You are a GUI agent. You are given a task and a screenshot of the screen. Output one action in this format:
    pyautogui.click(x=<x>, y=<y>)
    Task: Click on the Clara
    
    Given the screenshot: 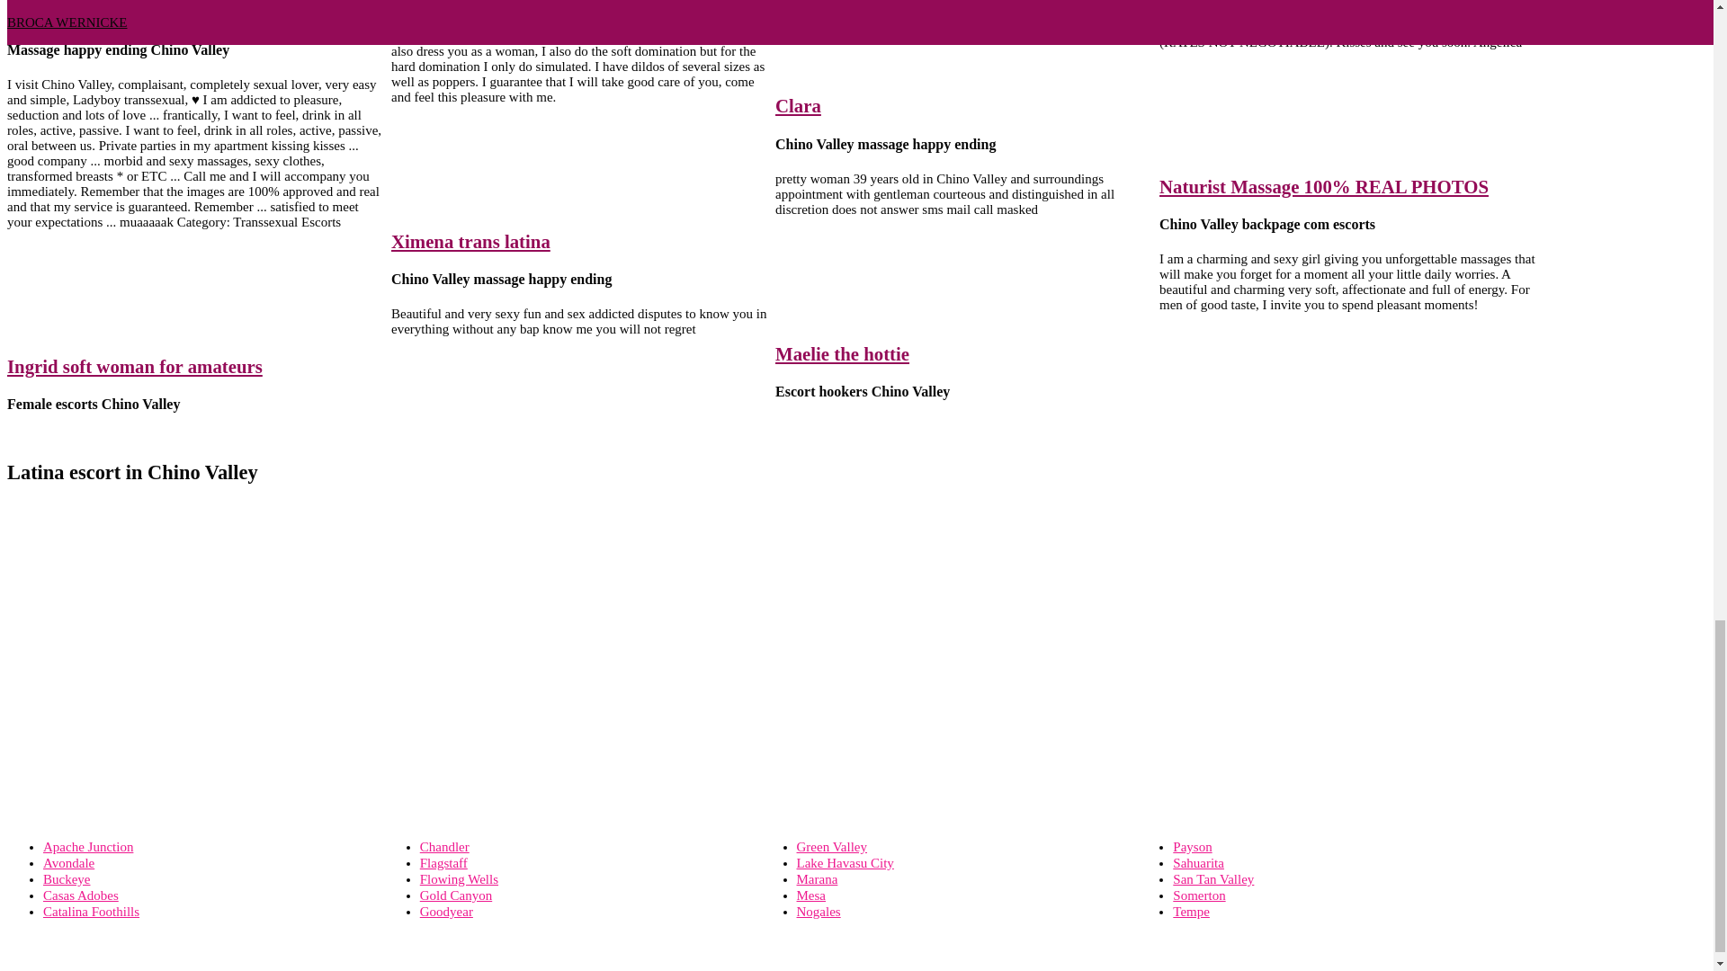 What is the action you would take?
    pyautogui.click(x=799, y=104)
    